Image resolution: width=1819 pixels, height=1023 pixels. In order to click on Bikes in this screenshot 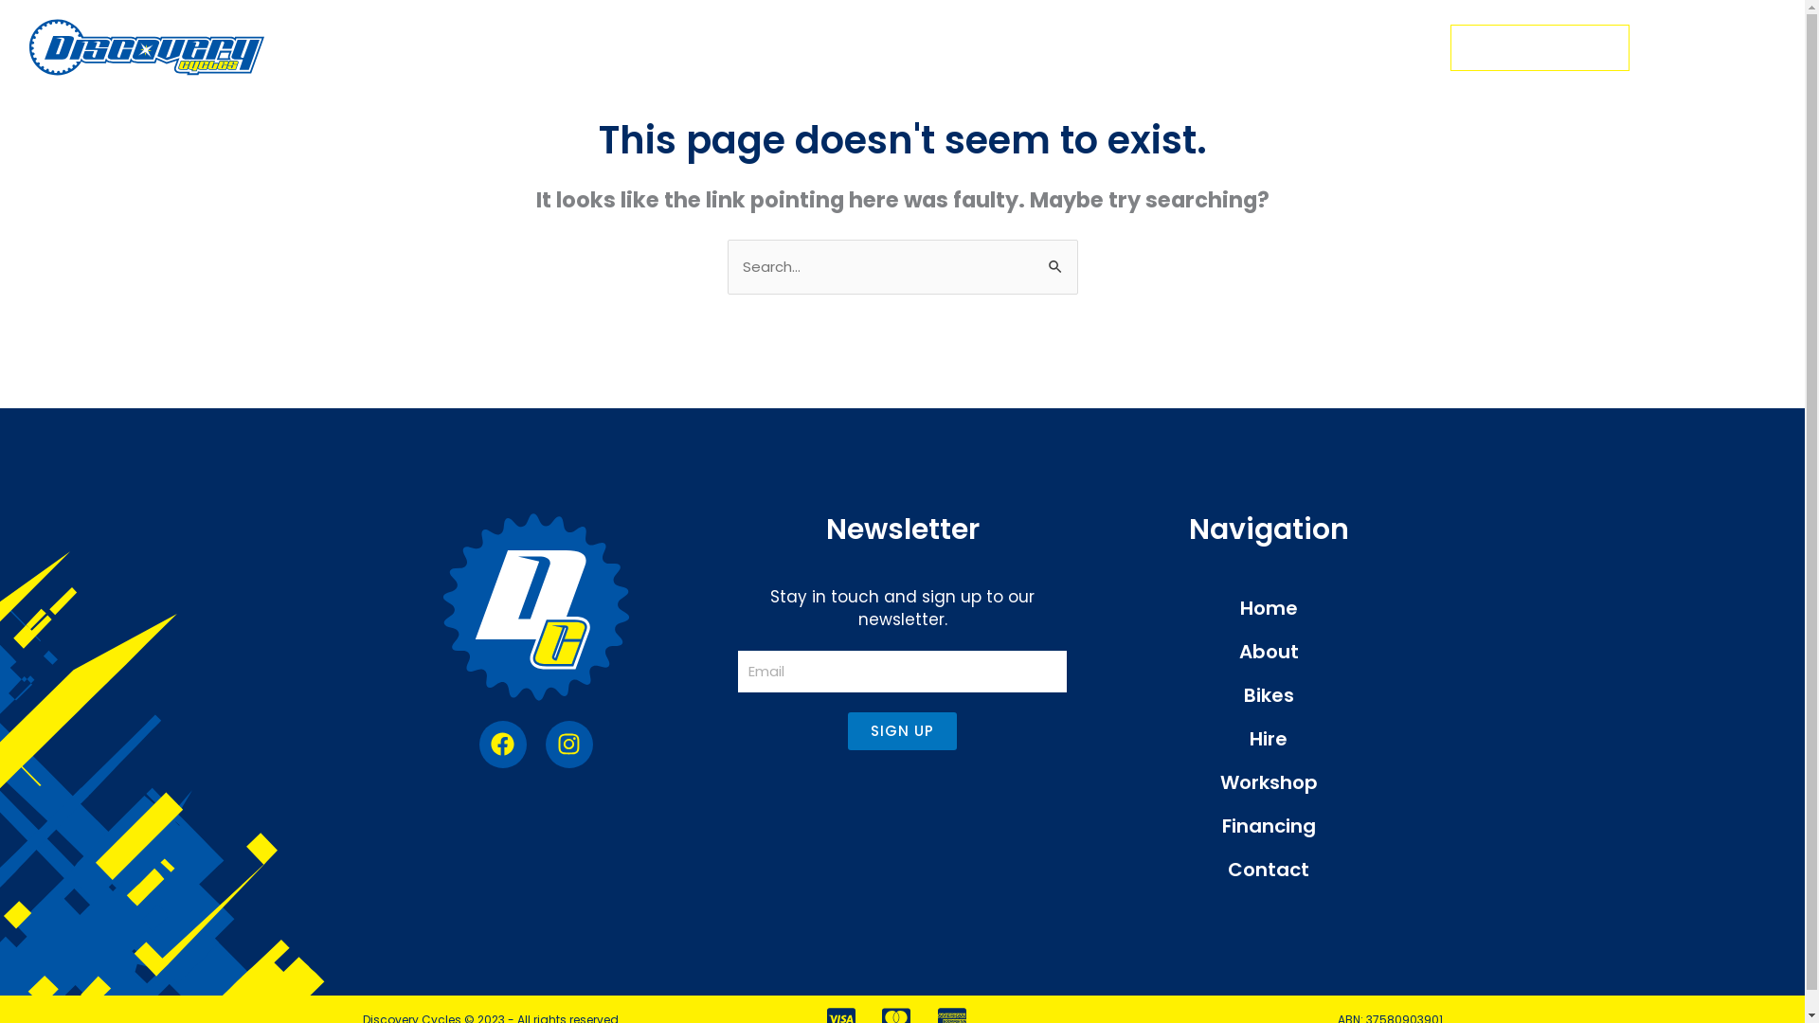, I will do `click(1270, 695)`.